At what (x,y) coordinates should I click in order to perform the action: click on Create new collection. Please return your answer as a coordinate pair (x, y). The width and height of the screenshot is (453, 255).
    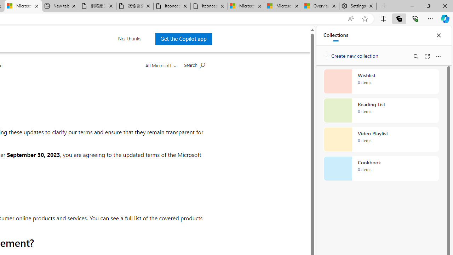
    Looking at the image, I should click on (352, 54).